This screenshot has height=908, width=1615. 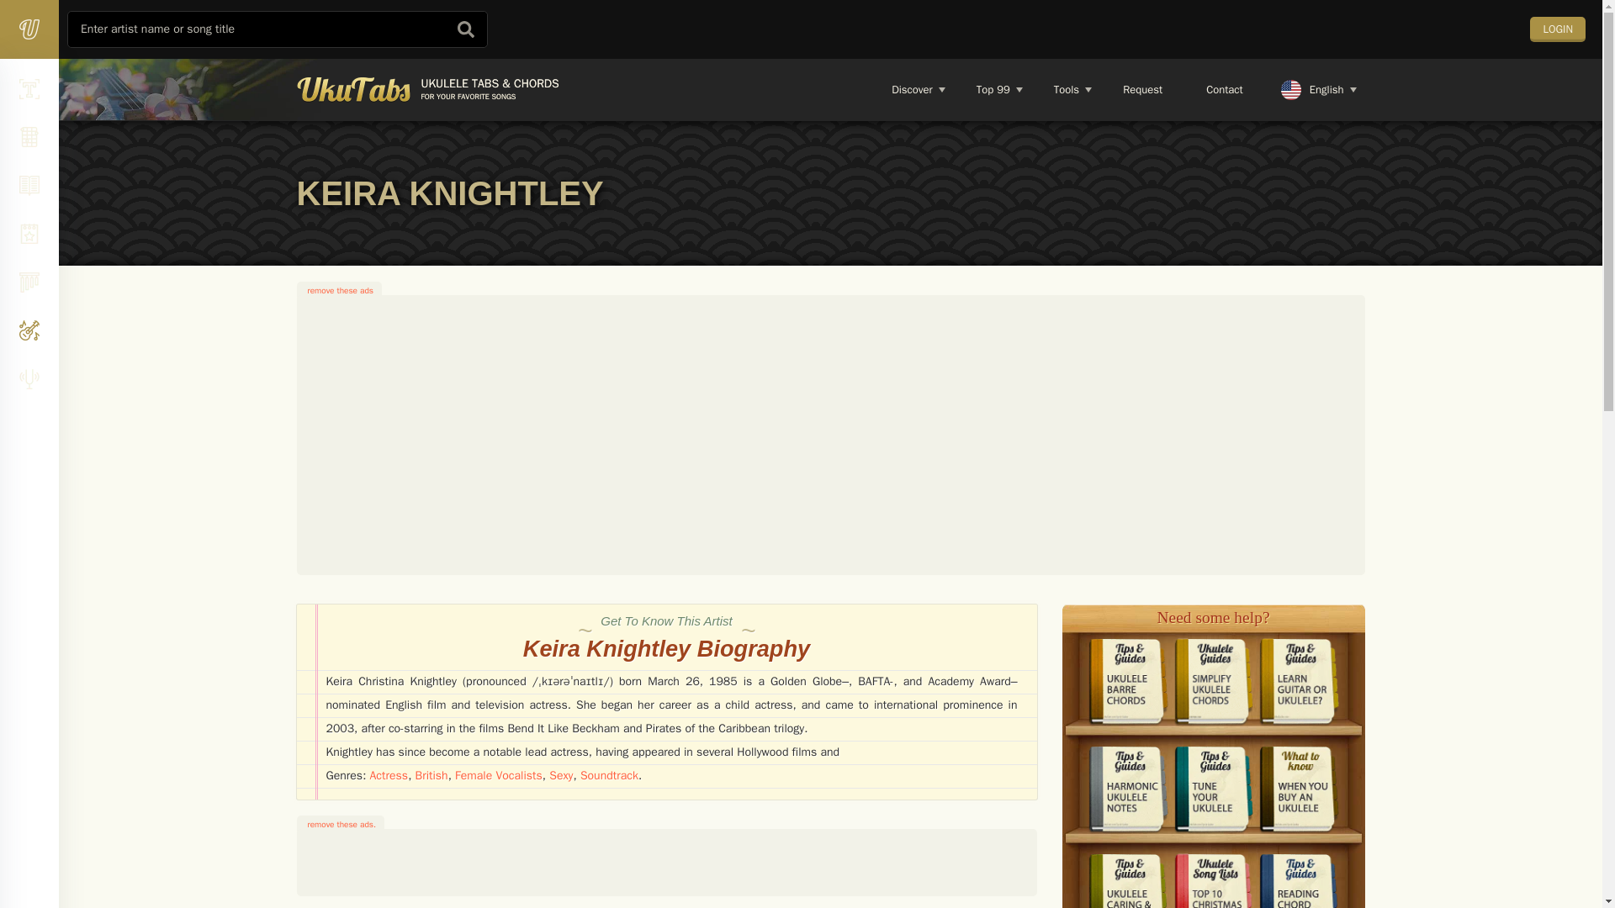 What do you see at coordinates (1065, 89) in the screenshot?
I see `ukulele tools` at bounding box center [1065, 89].